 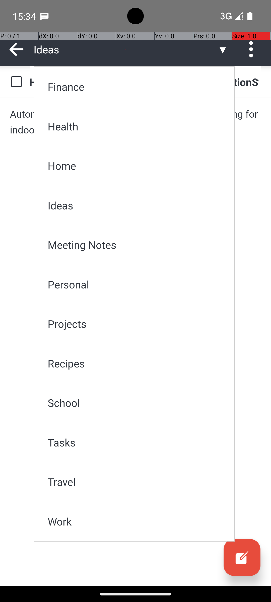 What do you see at coordinates (44, 16) in the screenshot?
I see `SMS Messenger notification: +10214033213` at bounding box center [44, 16].